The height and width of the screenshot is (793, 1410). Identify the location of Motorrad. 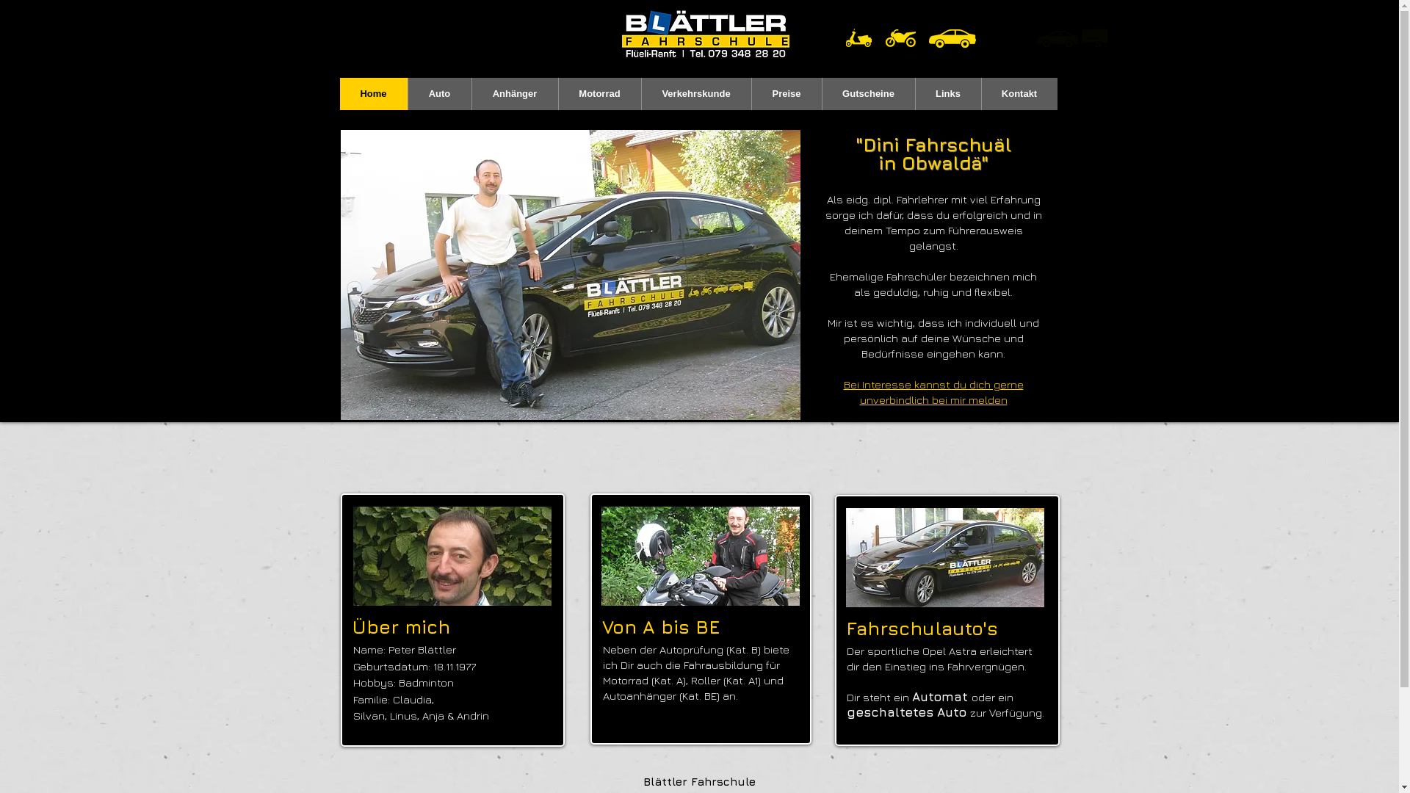
(599, 94).